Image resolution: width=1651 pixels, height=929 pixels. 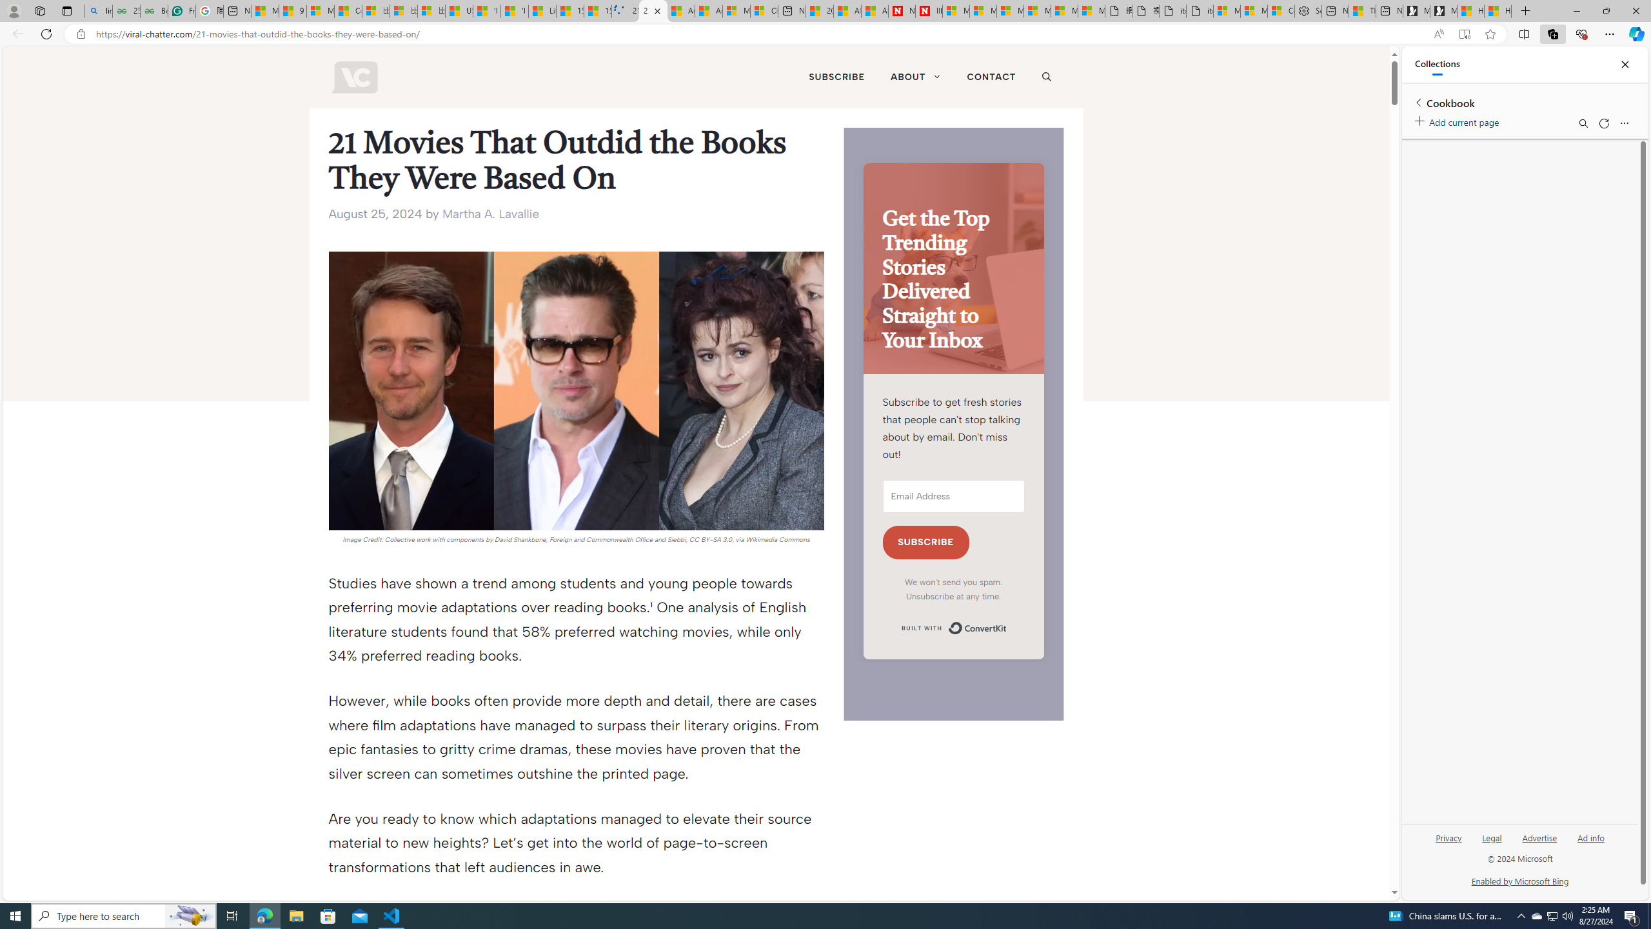 I want to click on Lifestyle - MSN, so click(x=542, y=11).